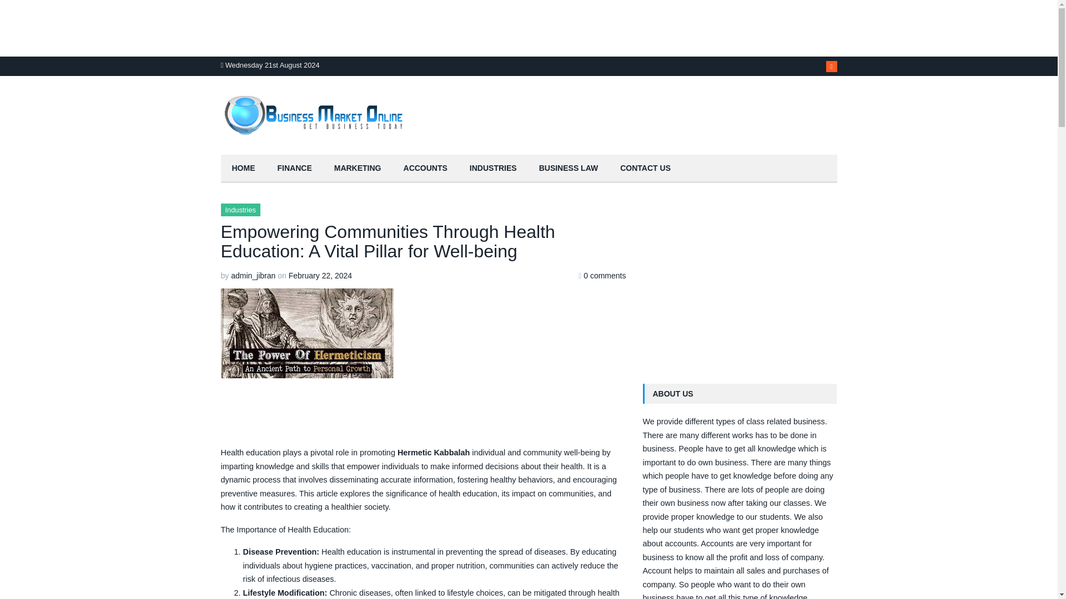 Image resolution: width=1066 pixels, height=599 pixels. What do you see at coordinates (243, 169) in the screenshot?
I see `Home` at bounding box center [243, 169].